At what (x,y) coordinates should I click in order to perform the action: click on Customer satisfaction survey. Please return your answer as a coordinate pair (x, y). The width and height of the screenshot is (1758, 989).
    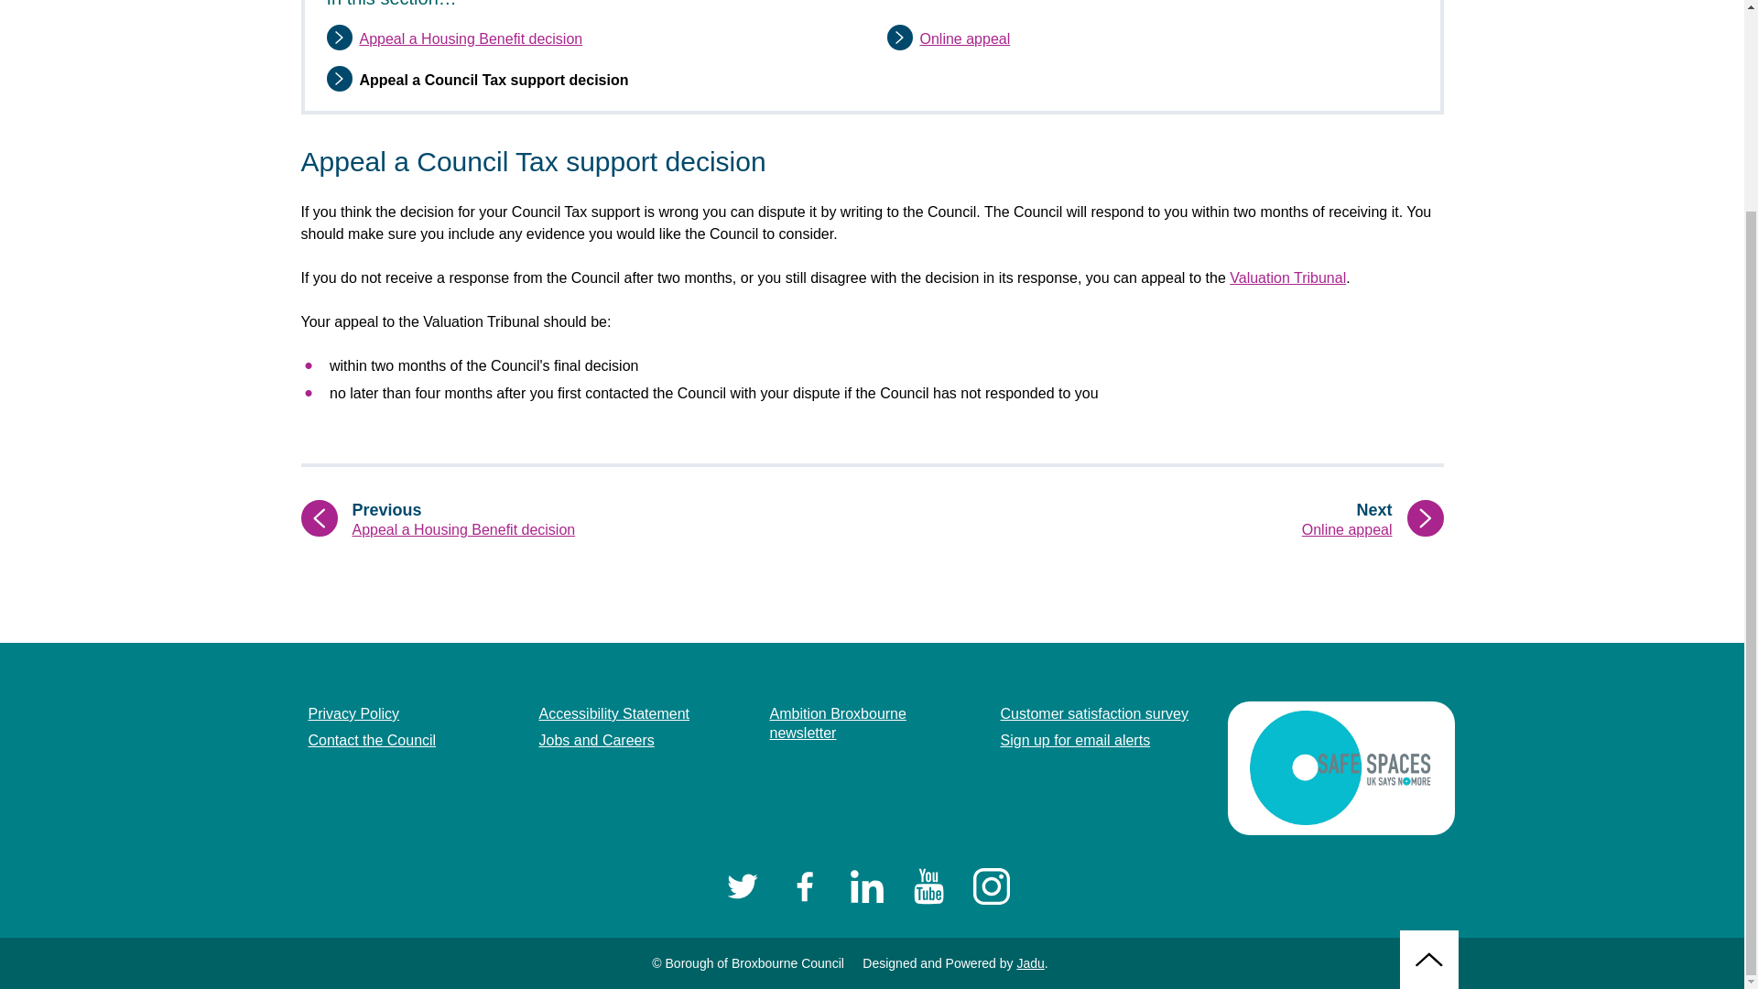
    Looking at the image, I should click on (1093, 714).